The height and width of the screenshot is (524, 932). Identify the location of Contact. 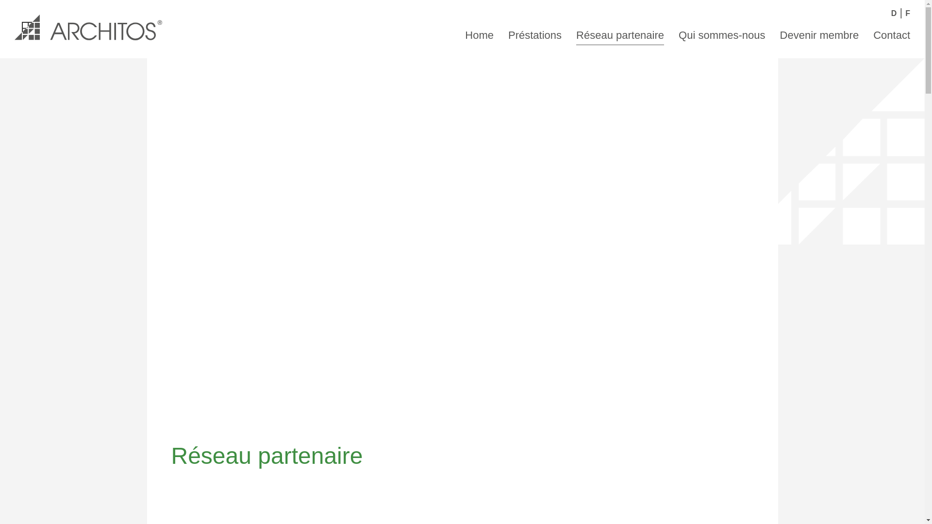
(892, 34).